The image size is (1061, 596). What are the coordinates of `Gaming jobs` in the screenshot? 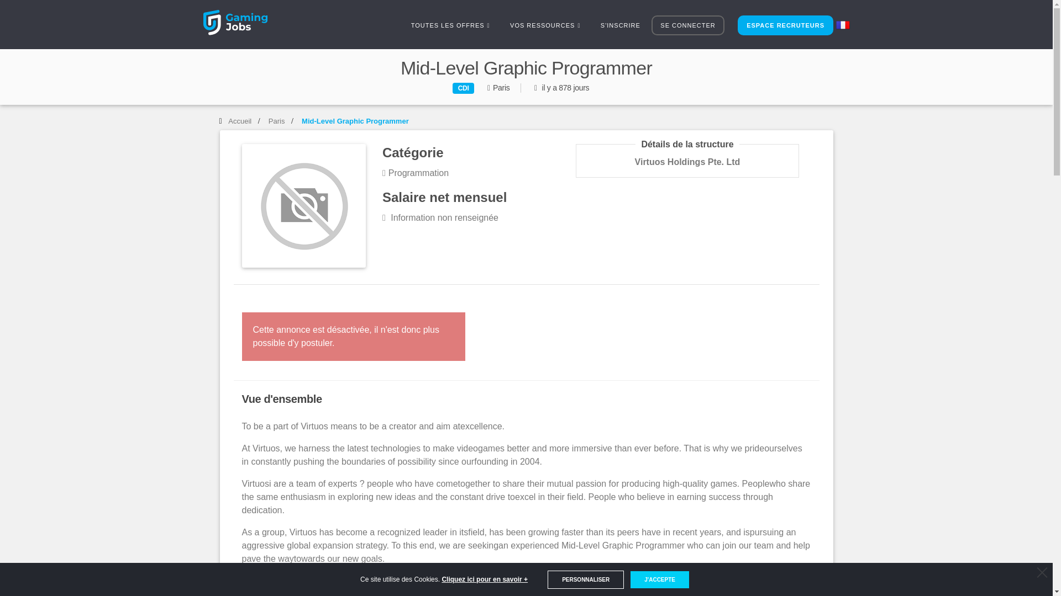 It's located at (245, 25).